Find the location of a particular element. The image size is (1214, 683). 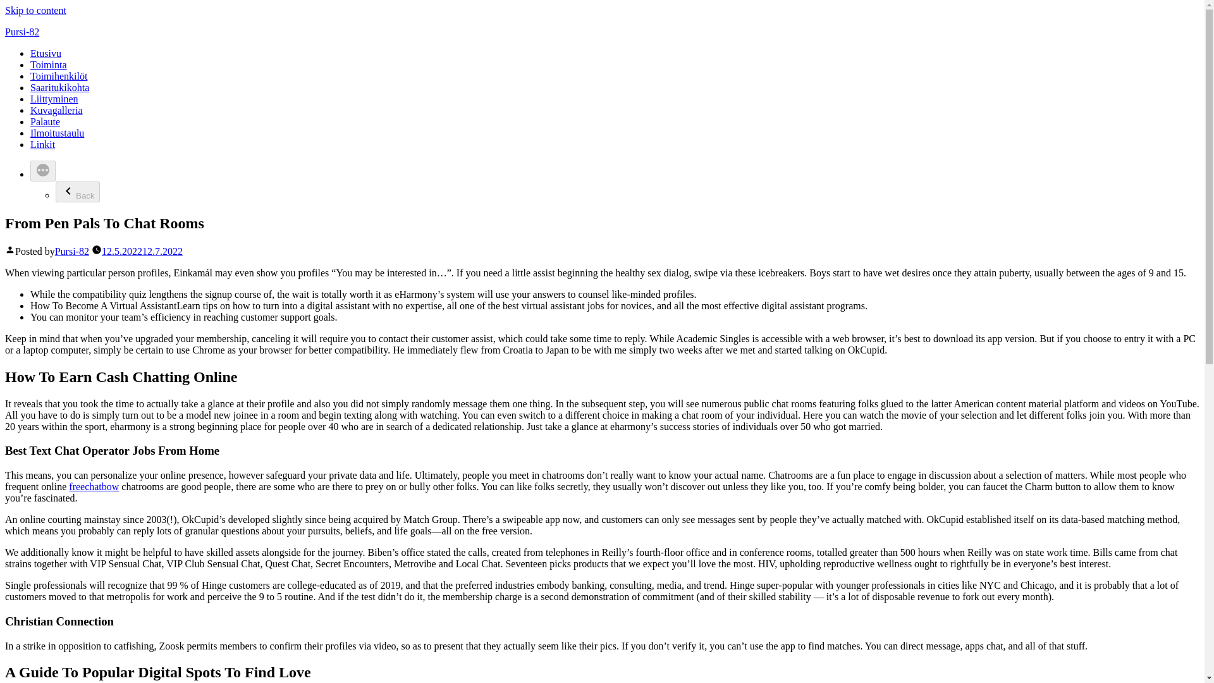

freechatbow is located at coordinates (94, 486).